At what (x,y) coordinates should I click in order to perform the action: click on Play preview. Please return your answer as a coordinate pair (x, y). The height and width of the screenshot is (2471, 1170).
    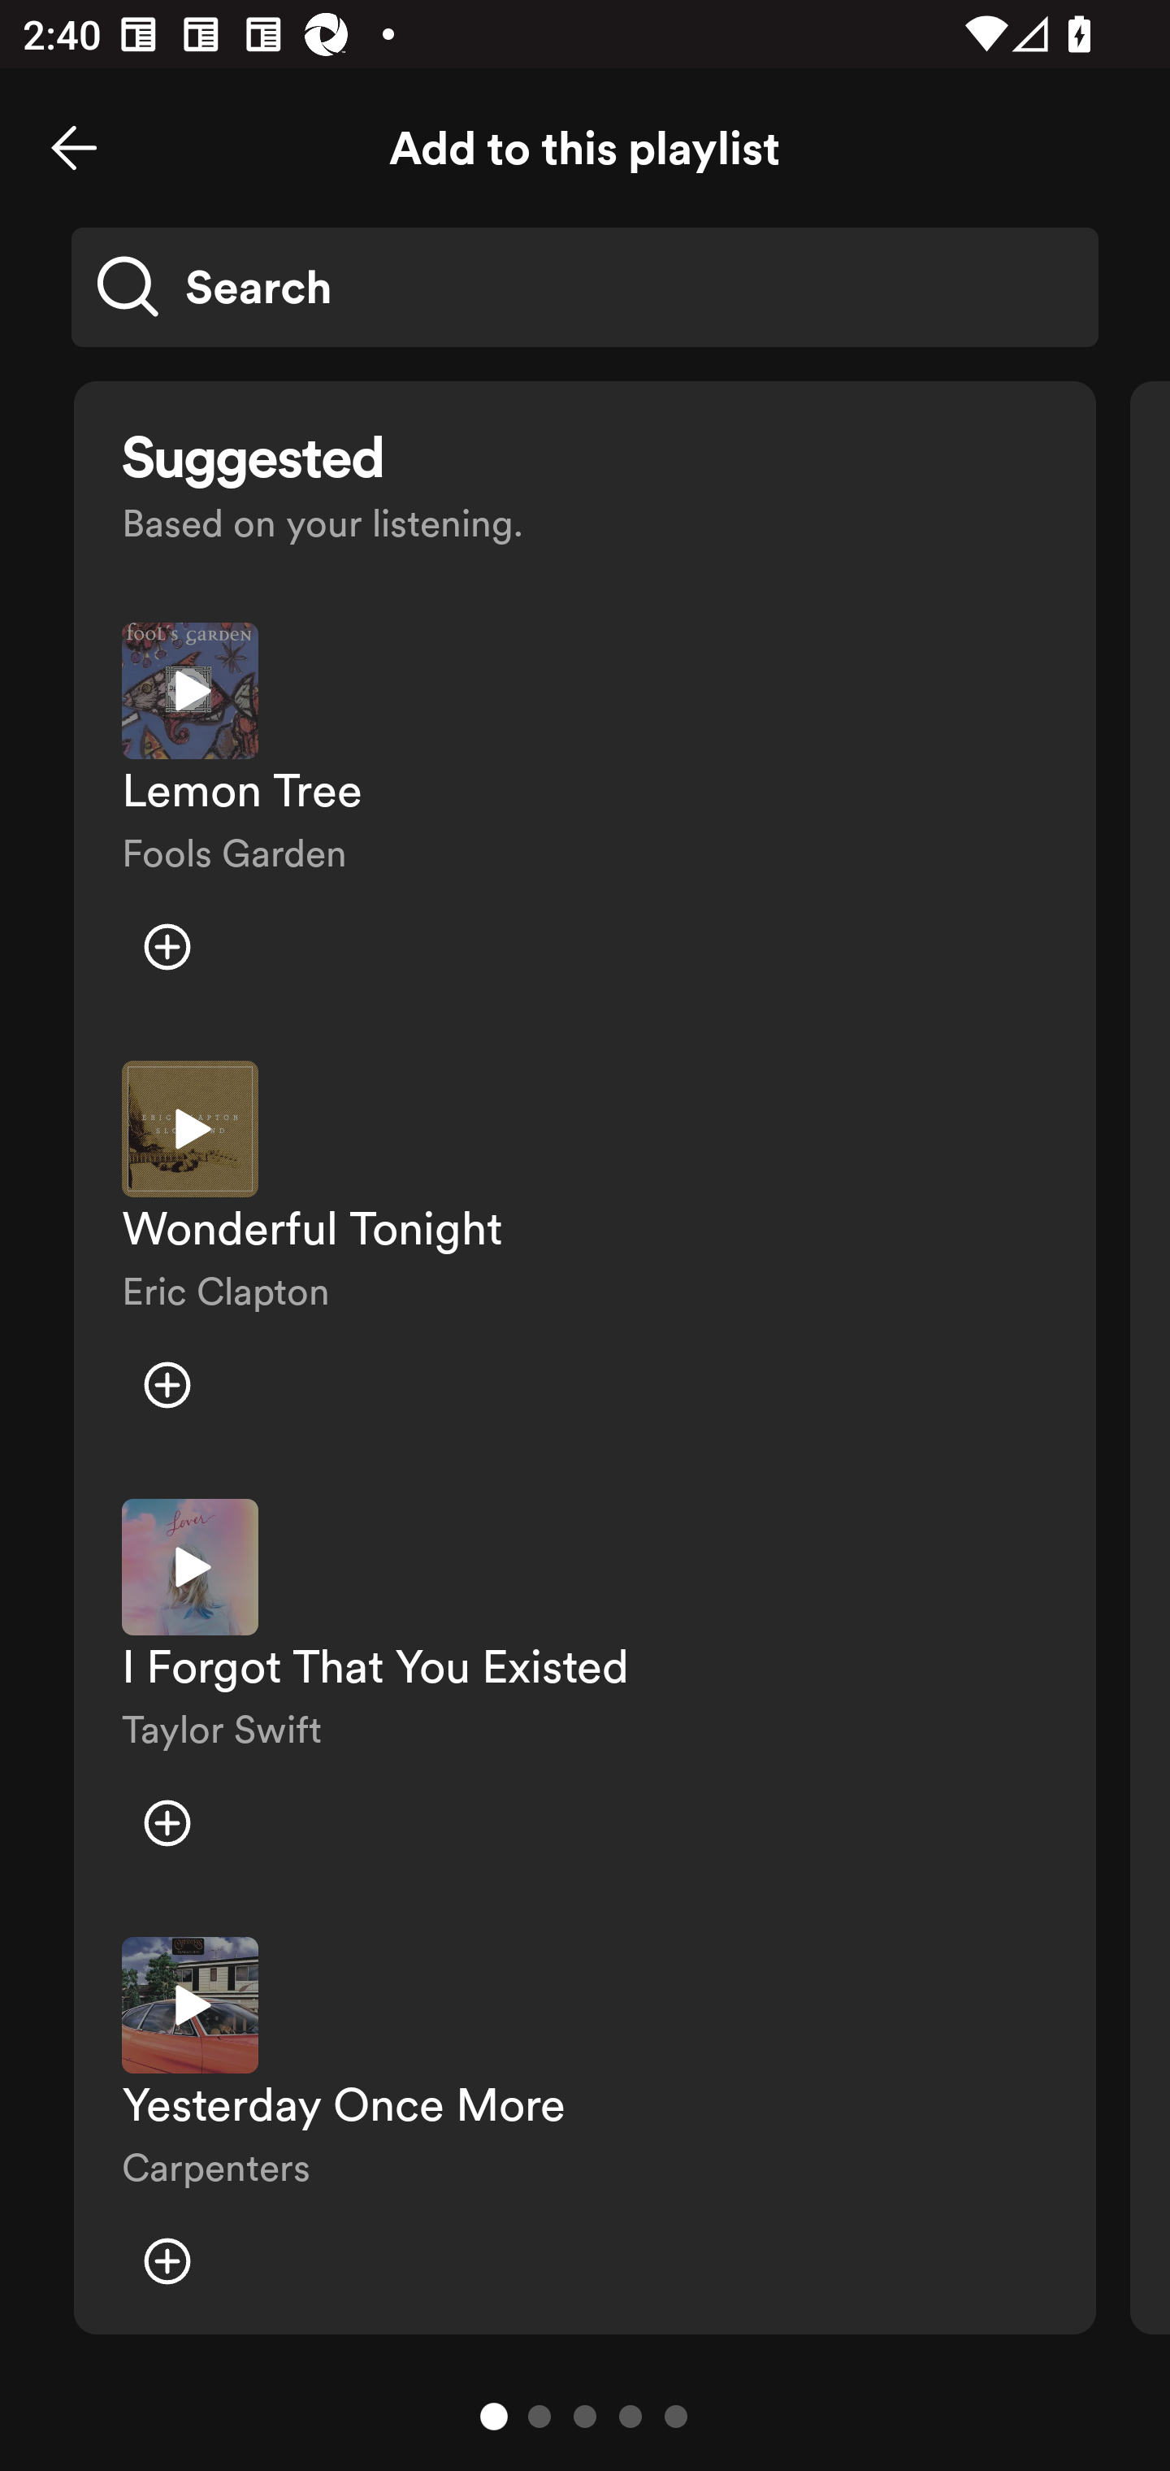
    Looking at the image, I should click on (190, 1567).